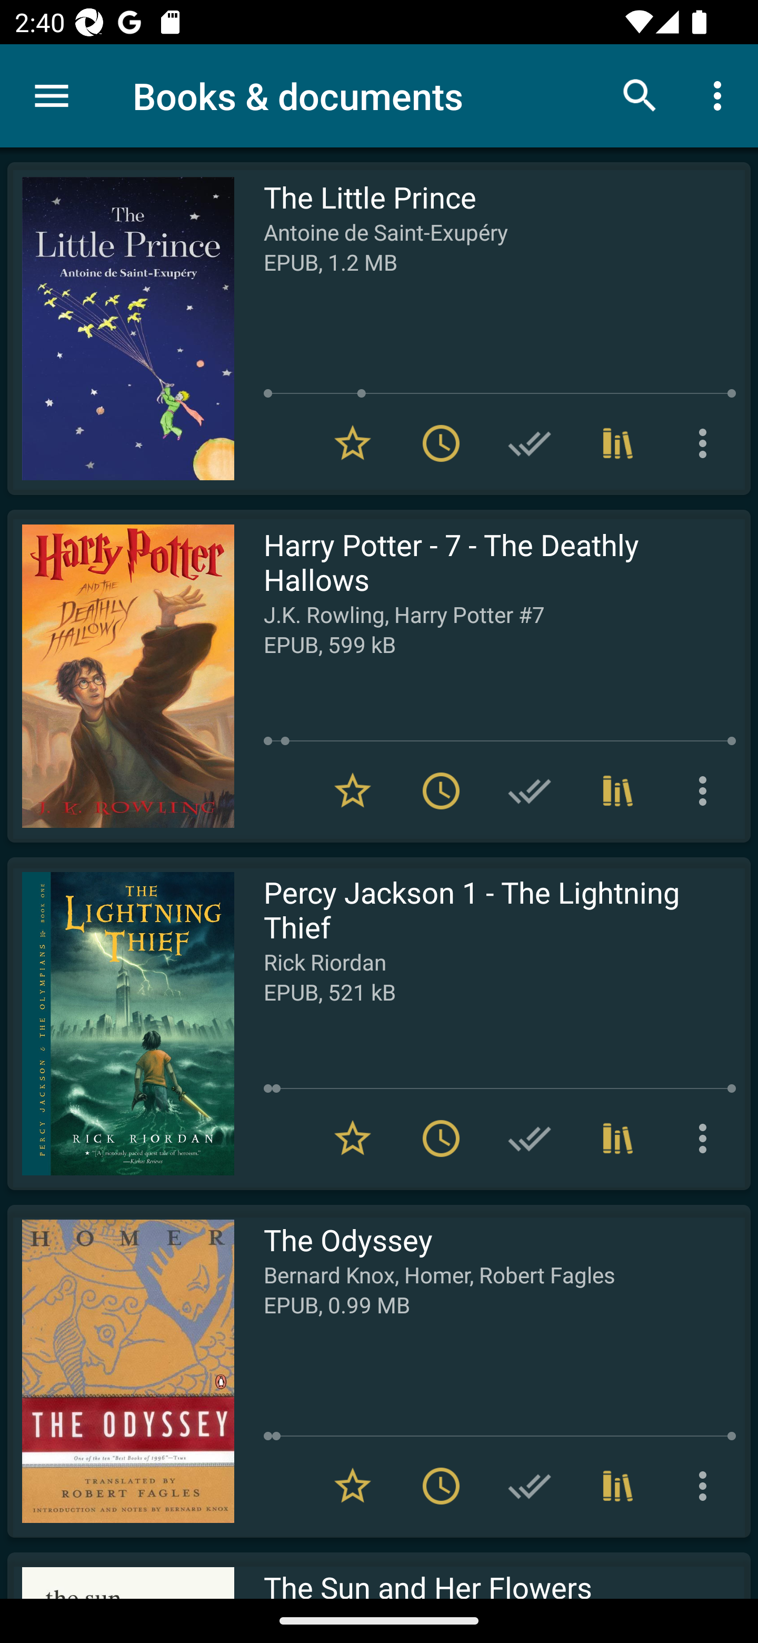 The image size is (758, 1643). What do you see at coordinates (530, 1486) in the screenshot?
I see `Add to Have read` at bounding box center [530, 1486].